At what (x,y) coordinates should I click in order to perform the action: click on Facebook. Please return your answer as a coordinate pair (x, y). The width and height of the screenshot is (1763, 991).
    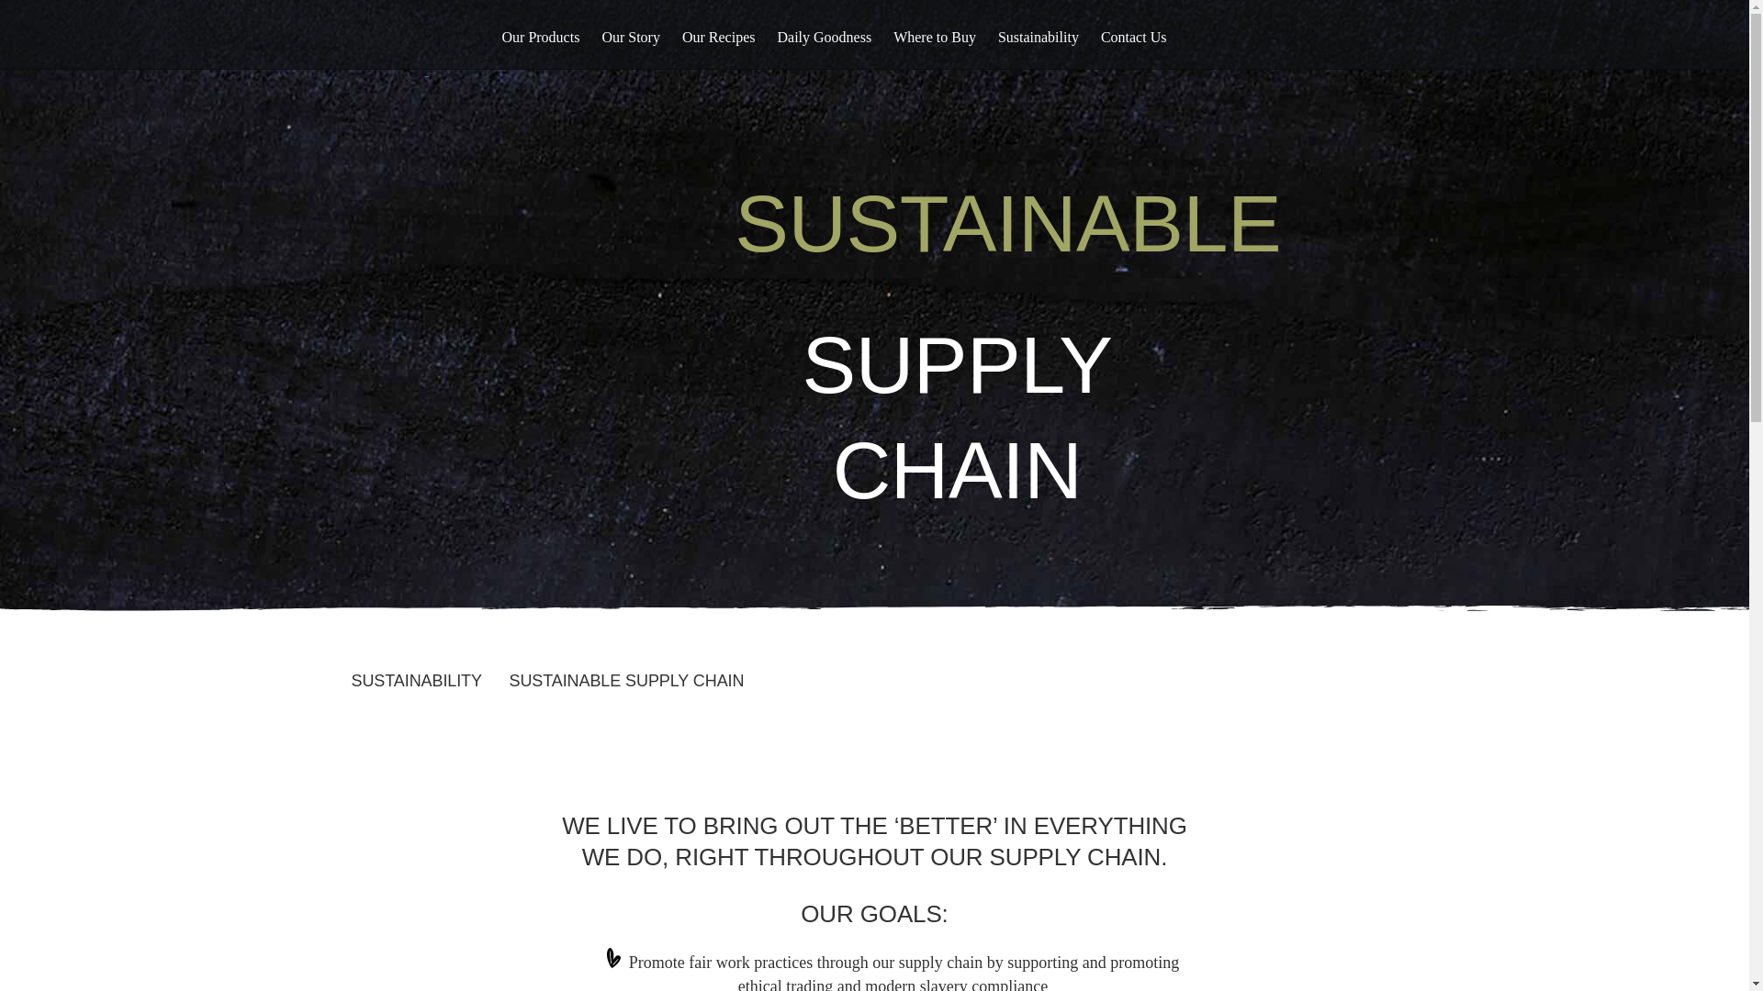
    Looking at the image, I should click on (1315, 39).